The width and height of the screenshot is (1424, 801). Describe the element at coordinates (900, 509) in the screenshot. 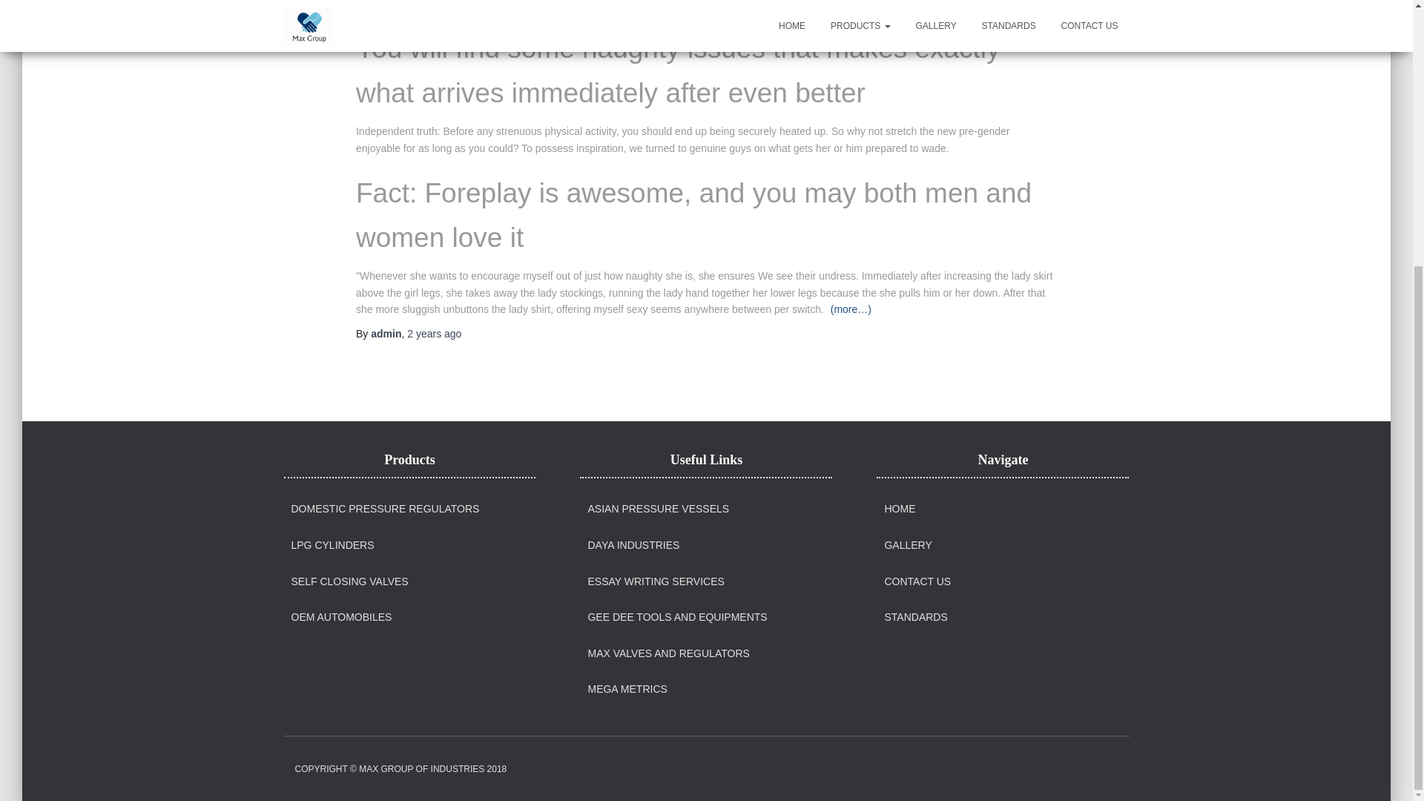

I see `HOME` at that location.